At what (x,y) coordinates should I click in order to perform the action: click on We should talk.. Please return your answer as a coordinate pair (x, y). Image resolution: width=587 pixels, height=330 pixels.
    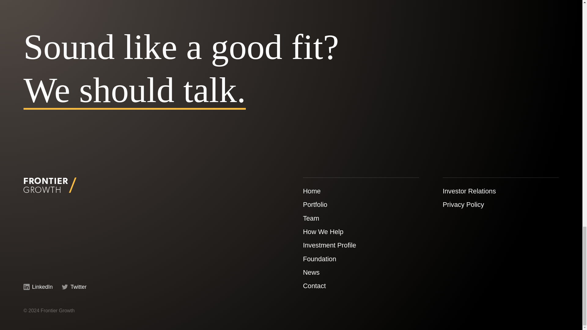
    Looking at the image, I should click on (135, 90).